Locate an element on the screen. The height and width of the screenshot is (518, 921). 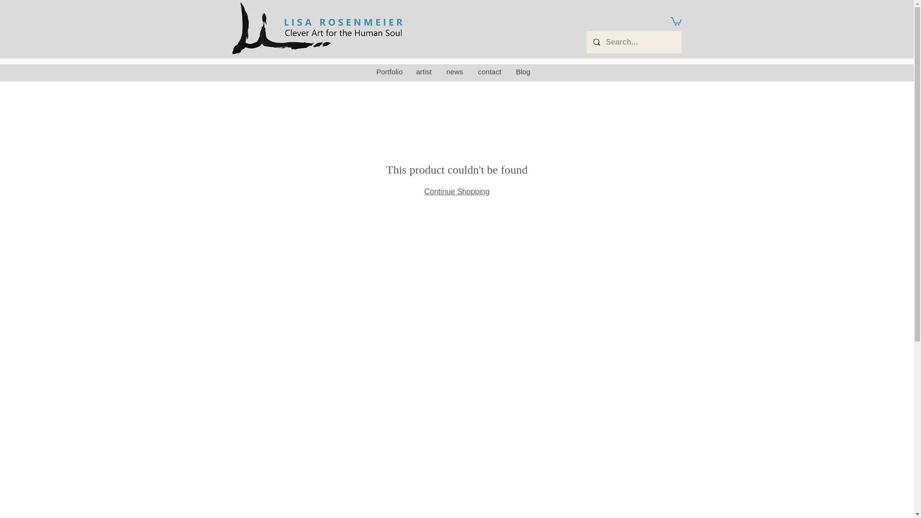
artist is located at coordinates (424, 71).